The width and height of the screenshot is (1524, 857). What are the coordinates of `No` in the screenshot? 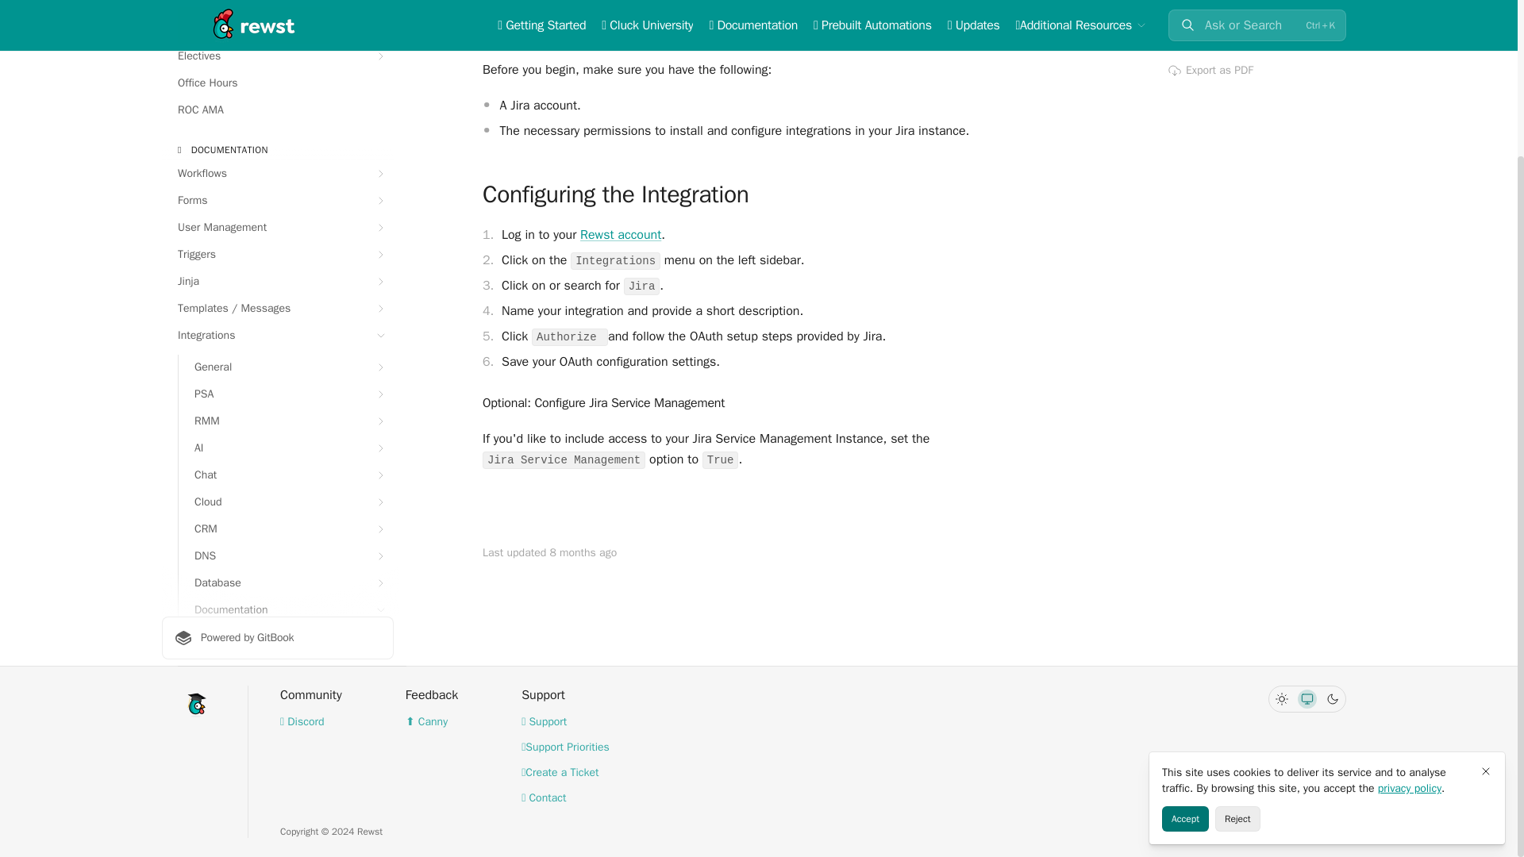 It's located at (1181, 4).